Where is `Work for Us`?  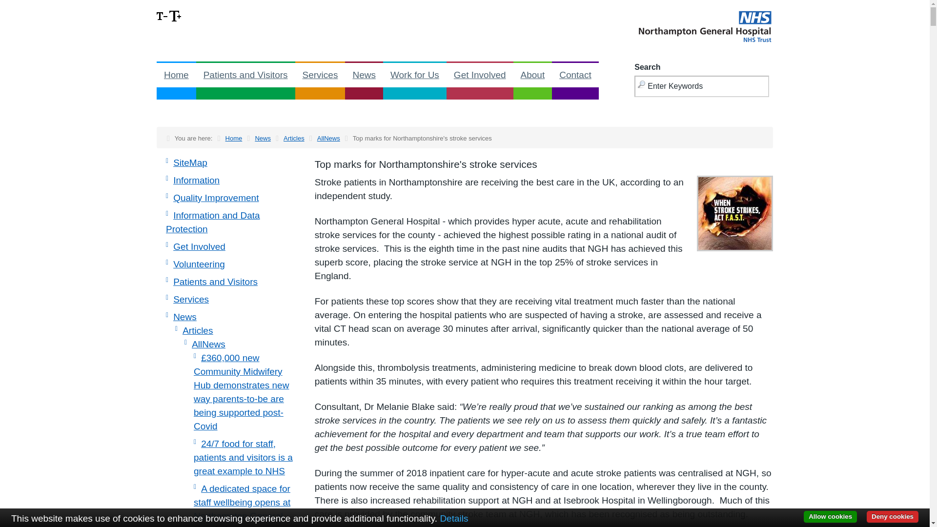
Work for Us is located at coordinates (415, 75).